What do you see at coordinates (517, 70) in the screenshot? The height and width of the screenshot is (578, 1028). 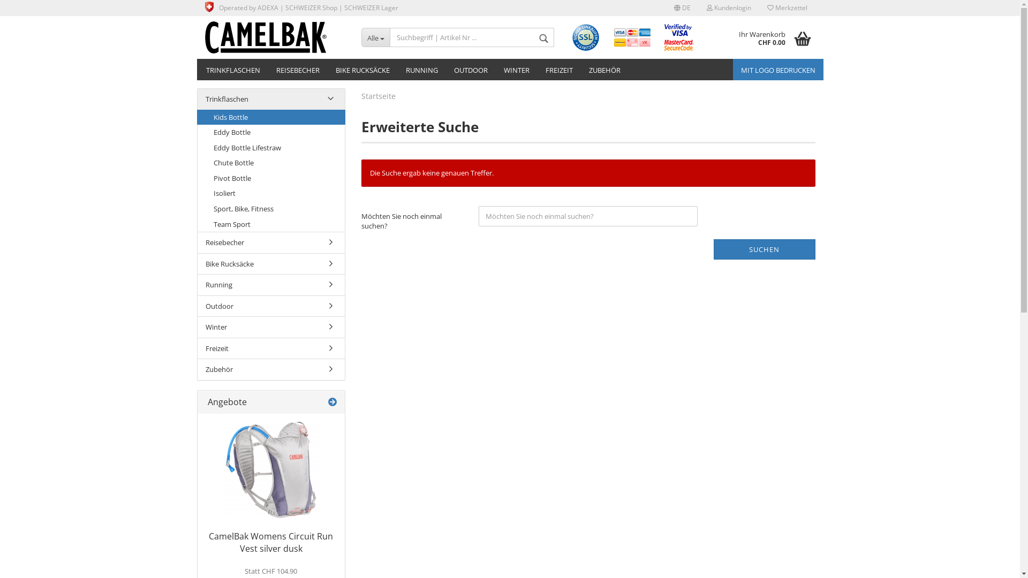 I see `WINTER` at bounding box center [517, 70].